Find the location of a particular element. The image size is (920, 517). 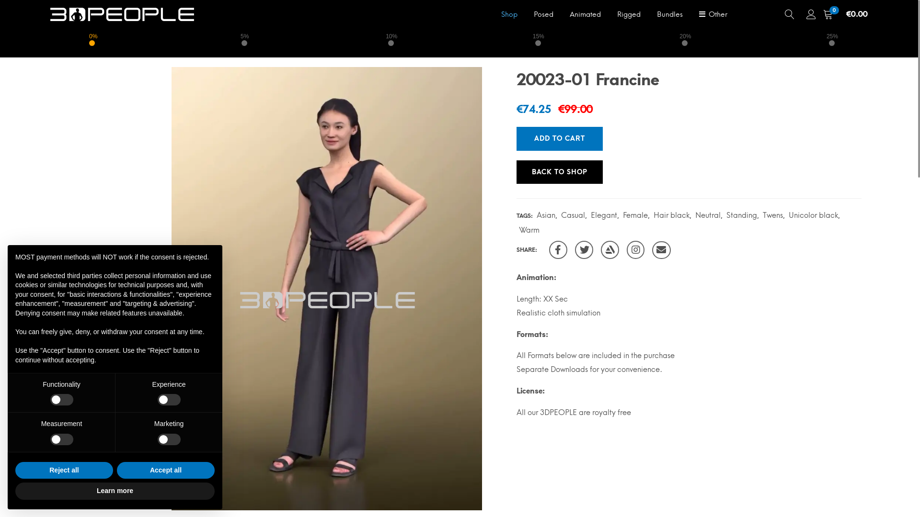

20023-01 Francine is located at coordinates (635, 250).